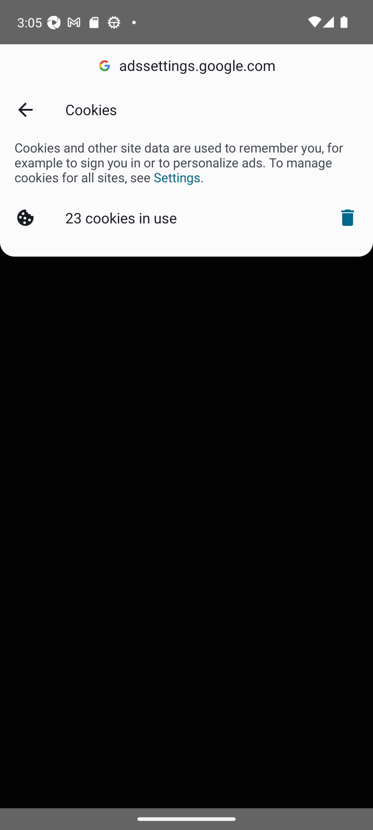 The width and height of the screenshot is (373, 830). I want to click on Back, so click(25, 109).